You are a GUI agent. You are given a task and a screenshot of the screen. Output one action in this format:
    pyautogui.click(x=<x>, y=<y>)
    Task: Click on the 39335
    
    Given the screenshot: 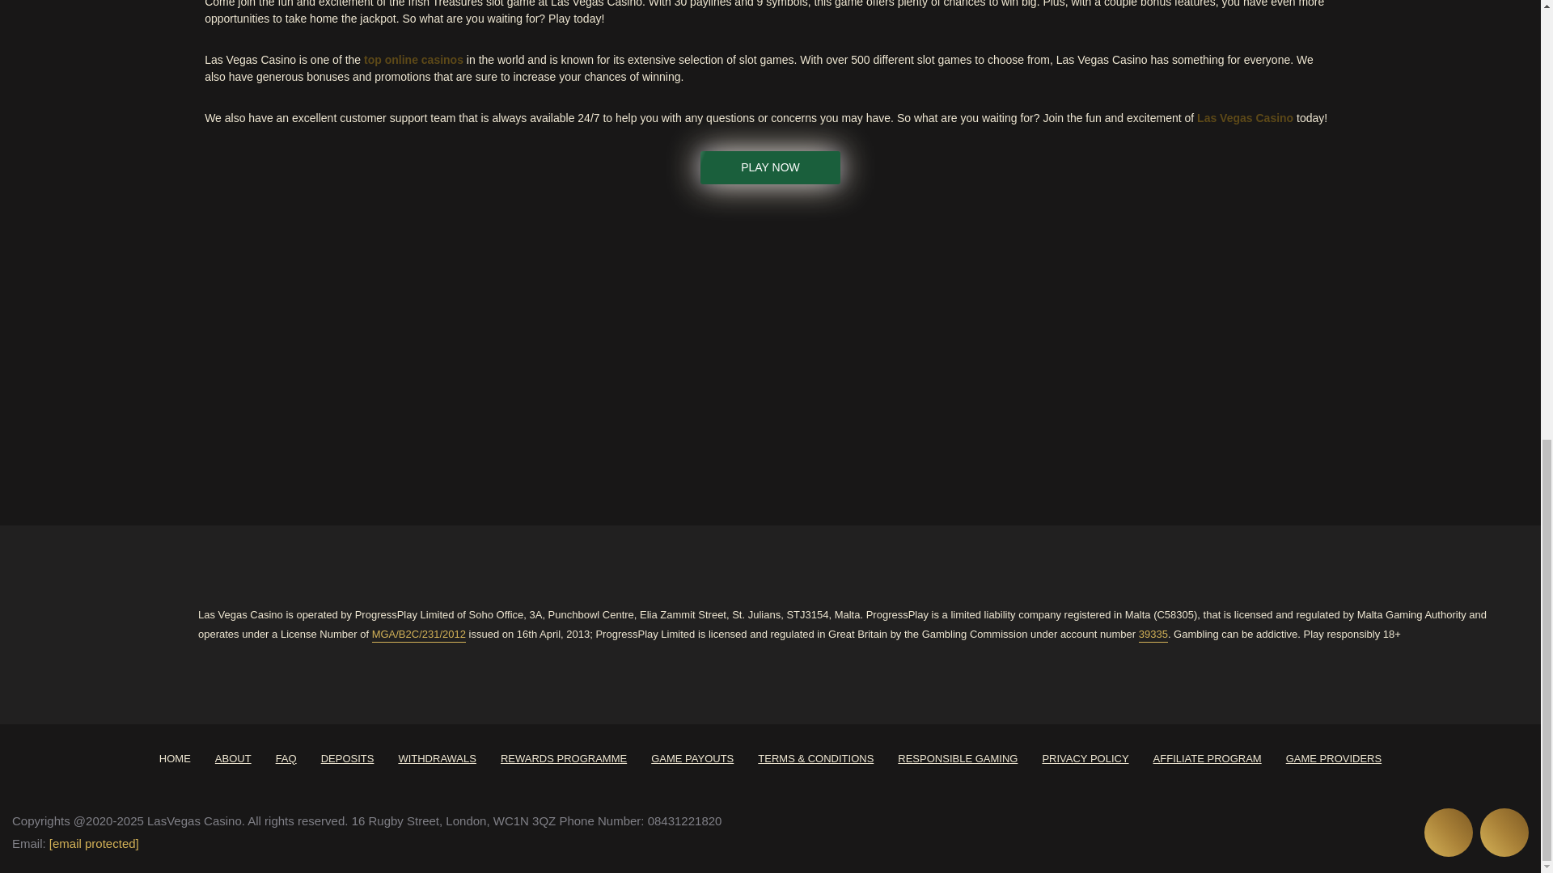 What is the action you would take?
    pyautogui.click(x=1153, y=635)
    